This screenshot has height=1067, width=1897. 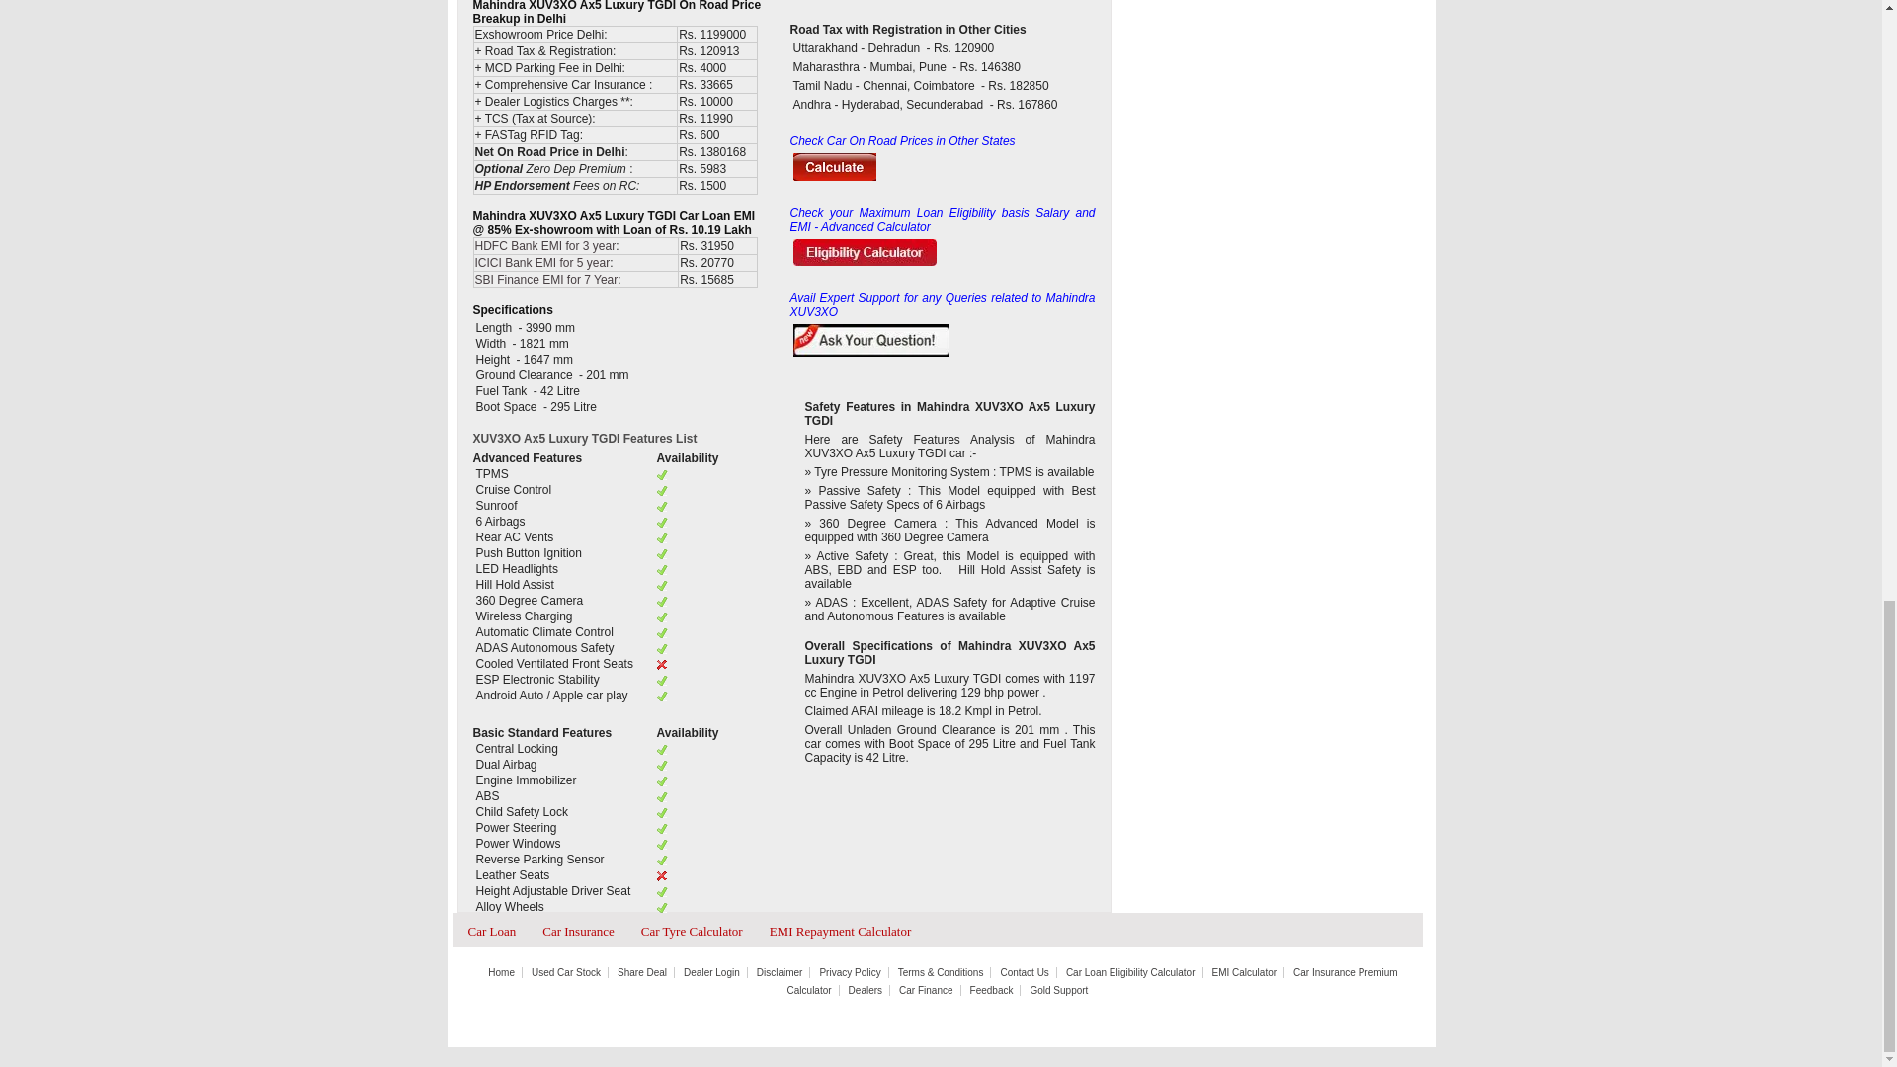 What do you see at coordinates (495, 328) in the screenshot?
I see `Length` at bounding box center [495, 328].